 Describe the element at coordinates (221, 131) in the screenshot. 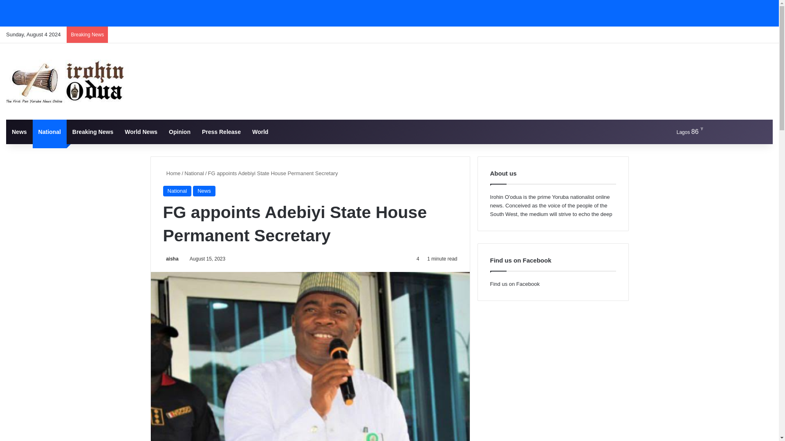

I see `Press Release` at that location.